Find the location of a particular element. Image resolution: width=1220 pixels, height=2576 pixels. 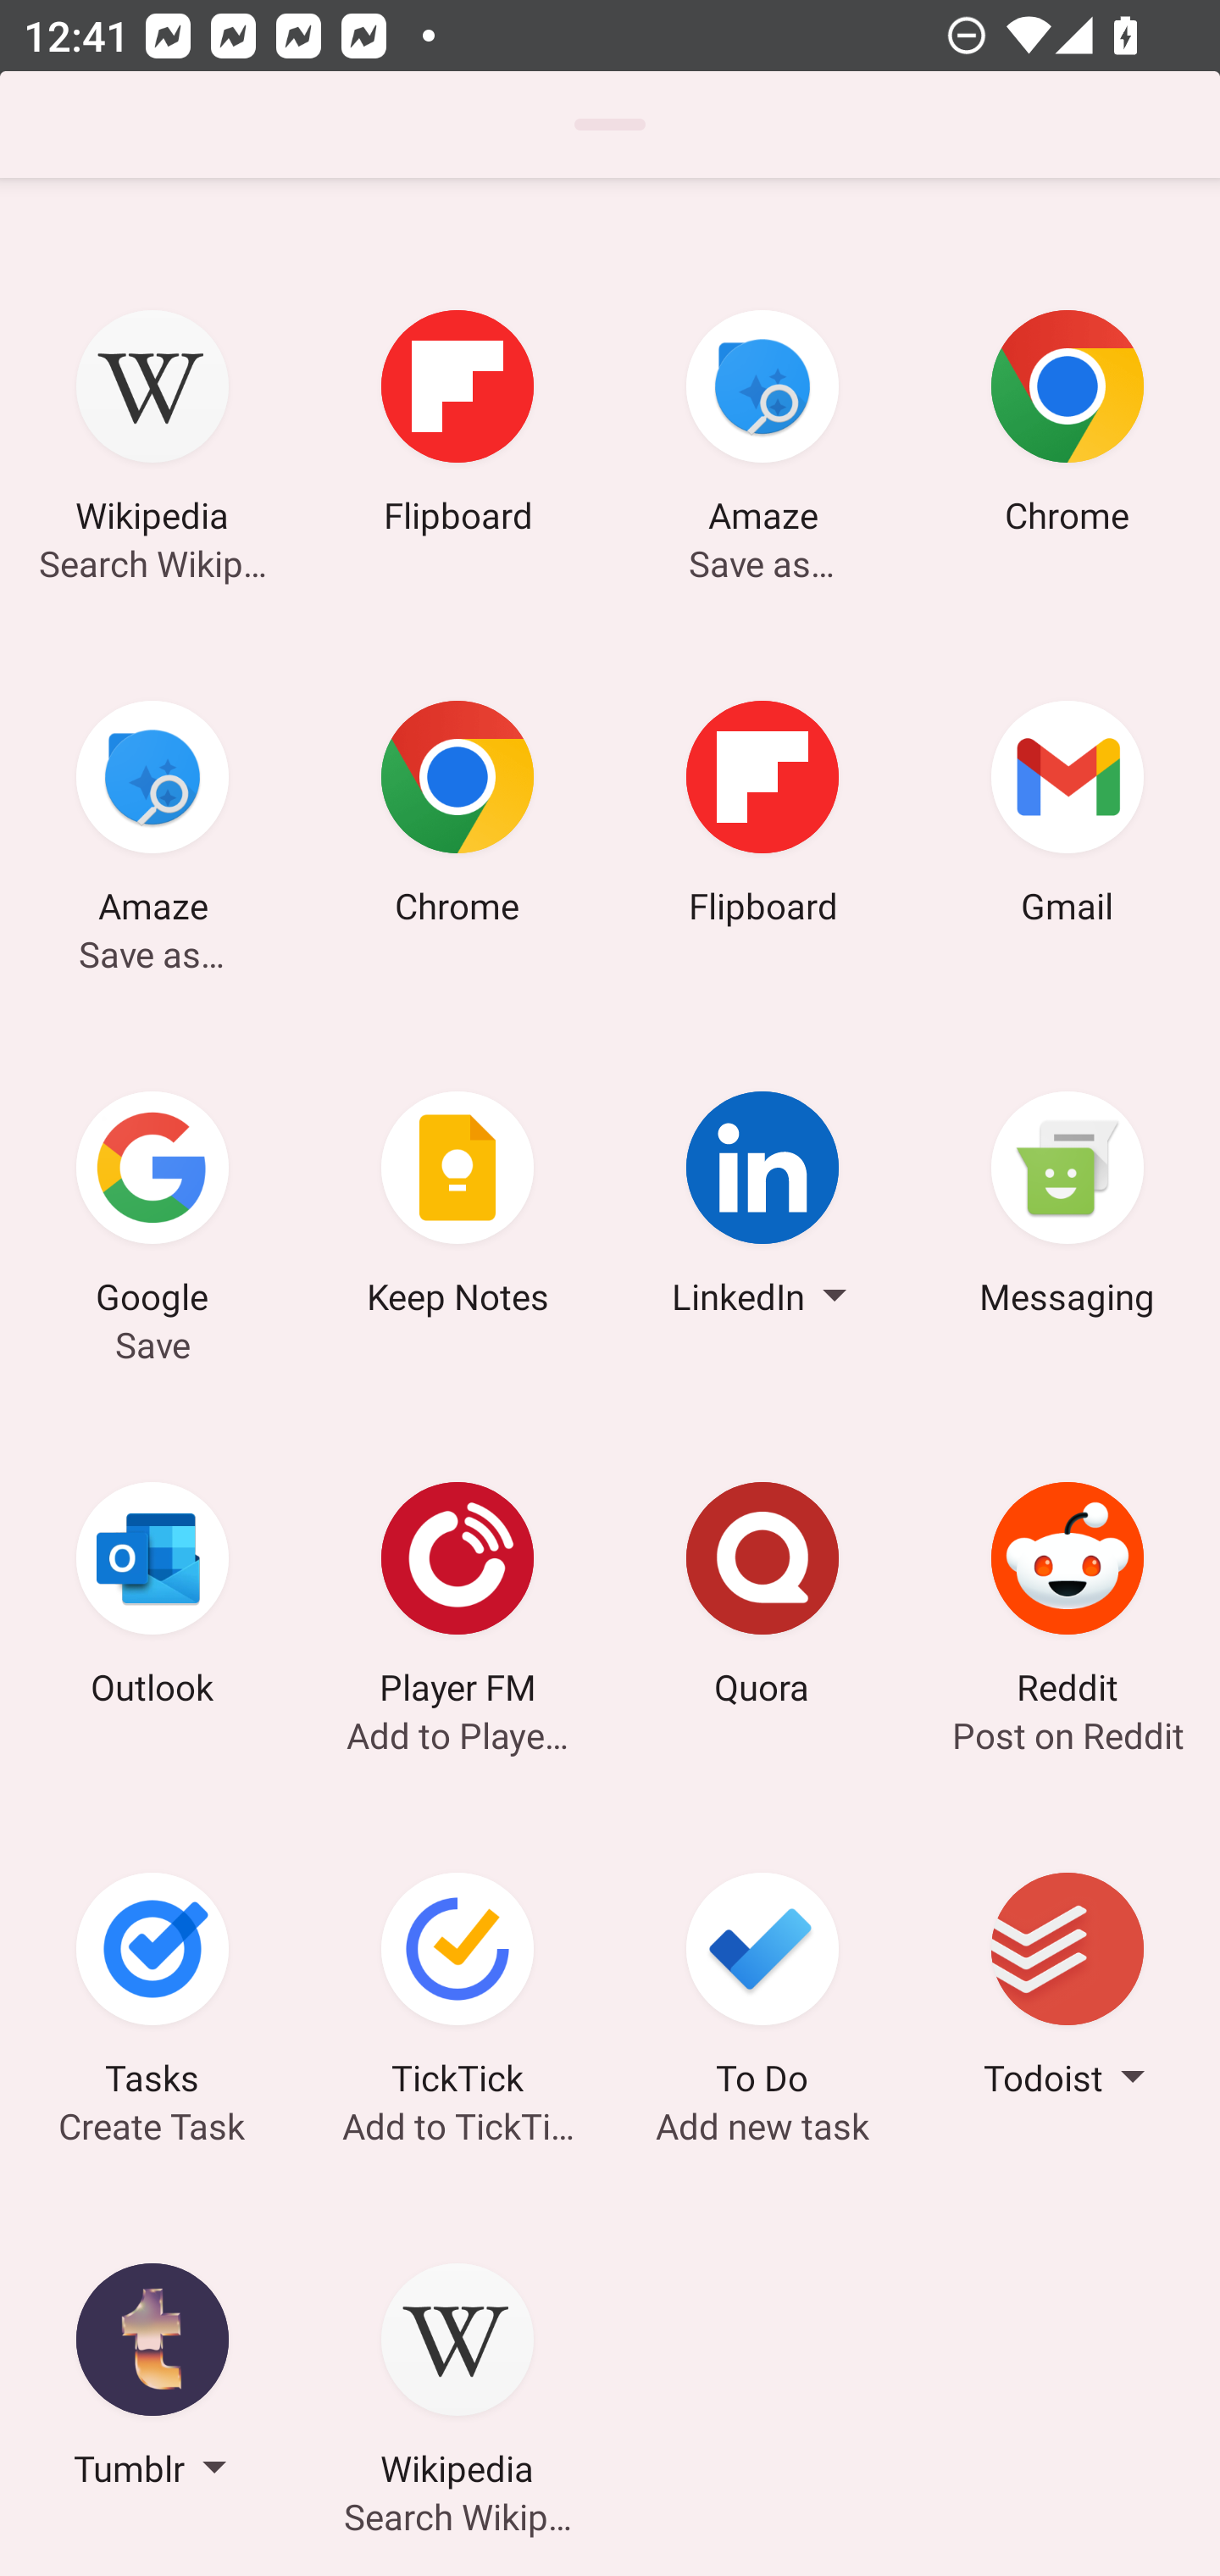

To Do Add new task is located at coordinates (762, 1990).